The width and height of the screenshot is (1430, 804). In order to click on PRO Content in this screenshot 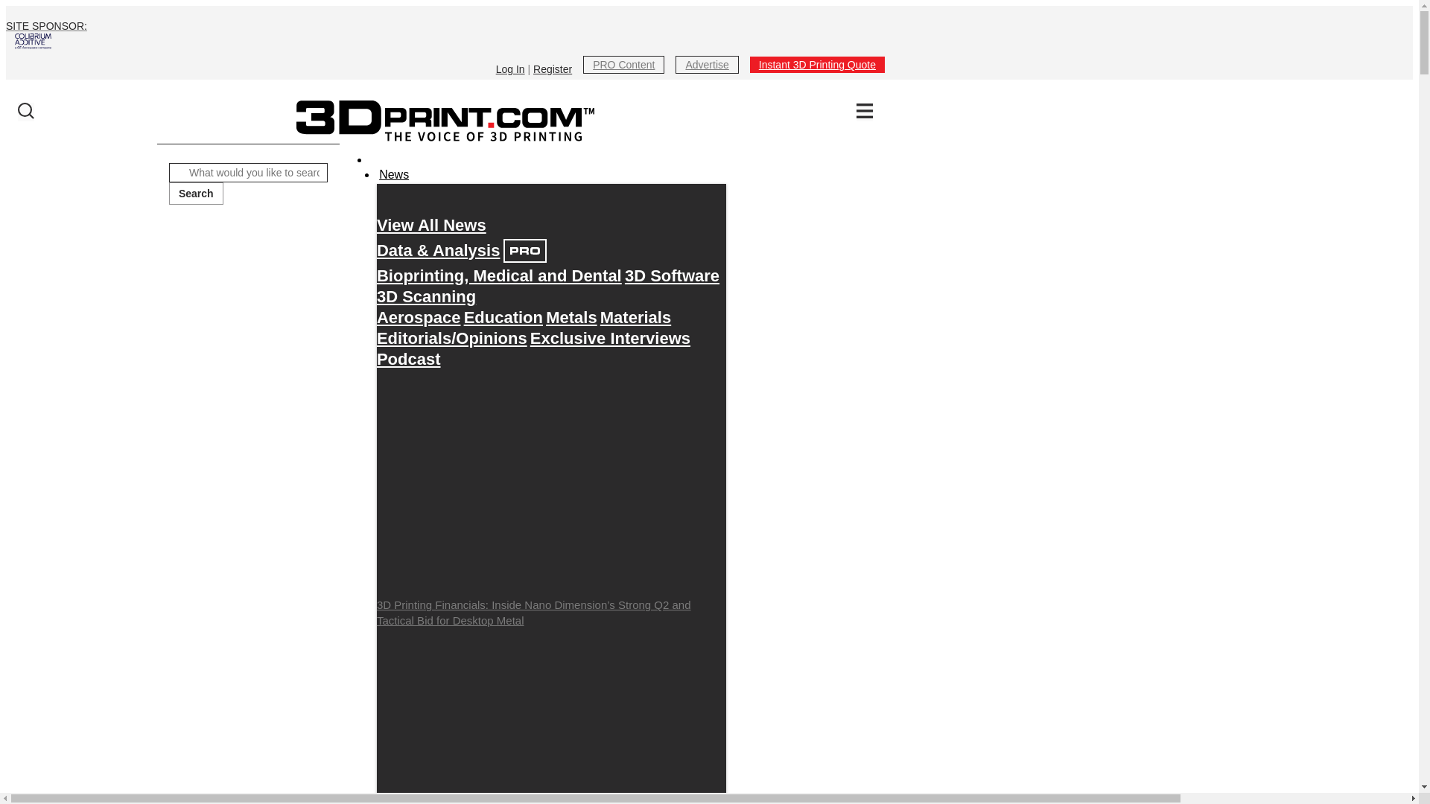, I will do `click(624, 64)`.